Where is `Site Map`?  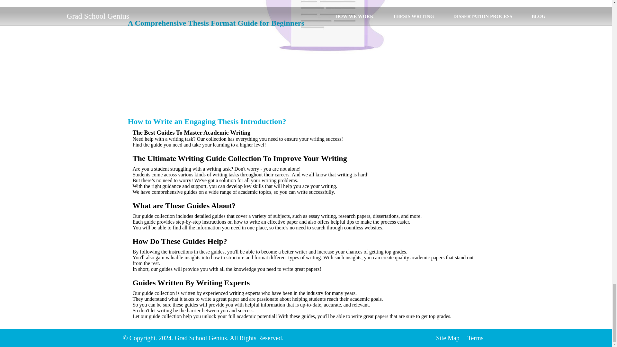
Site Map is located at coordinates (448, 338).